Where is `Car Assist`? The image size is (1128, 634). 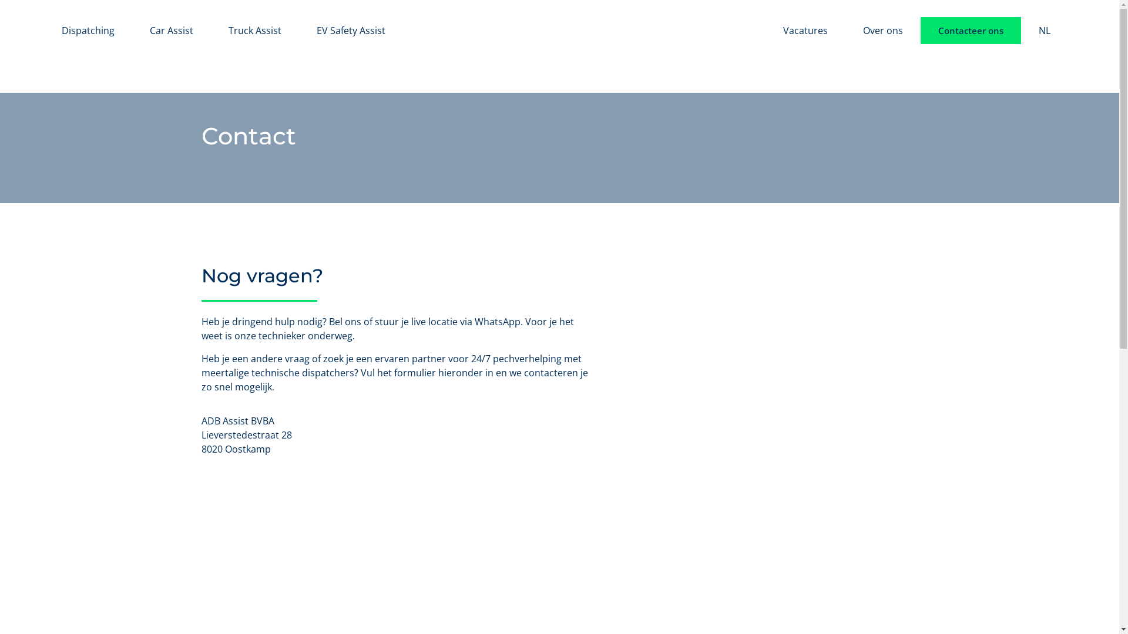
Car Assist is located at coordinates (172, 31).